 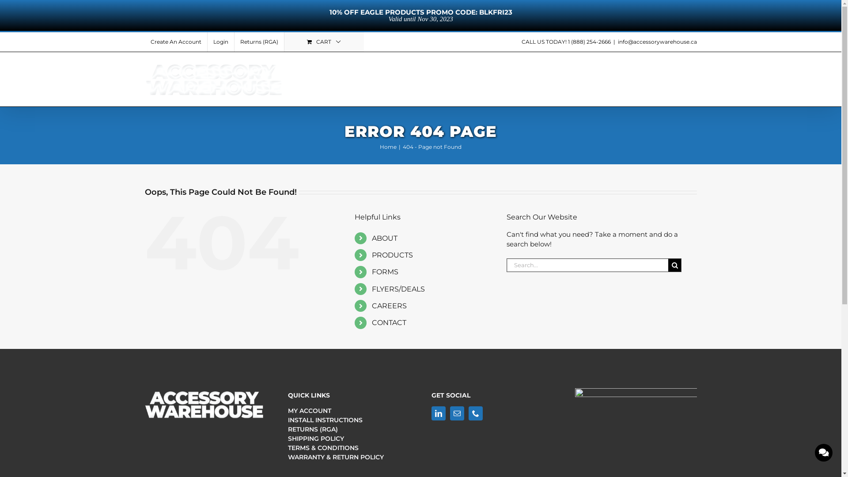 I want to click on FLYERS/DEALS, so click(x=534, y=78).